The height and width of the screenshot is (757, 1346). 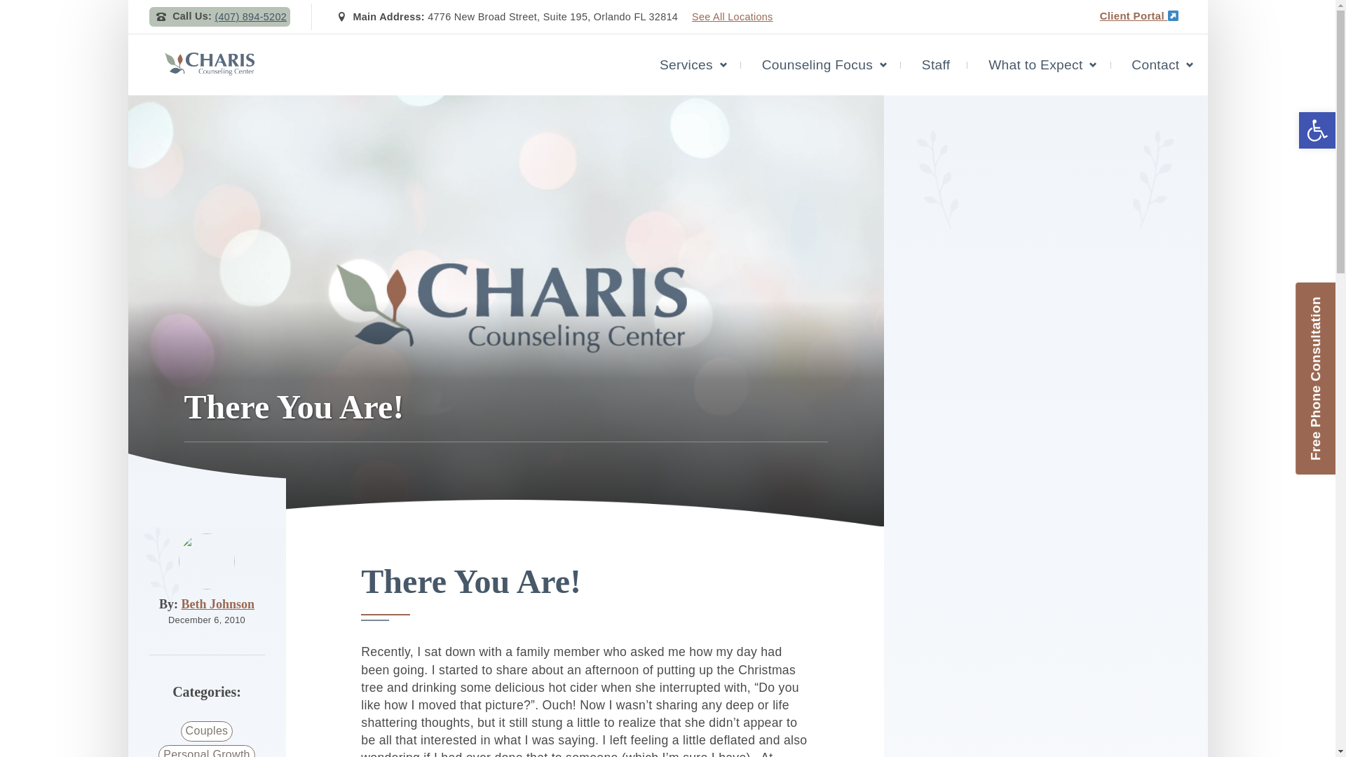 What do you see at coordinates (1140, 11) in the screenshot?
I see `Client Portal` at bounding box center [1140, 11].